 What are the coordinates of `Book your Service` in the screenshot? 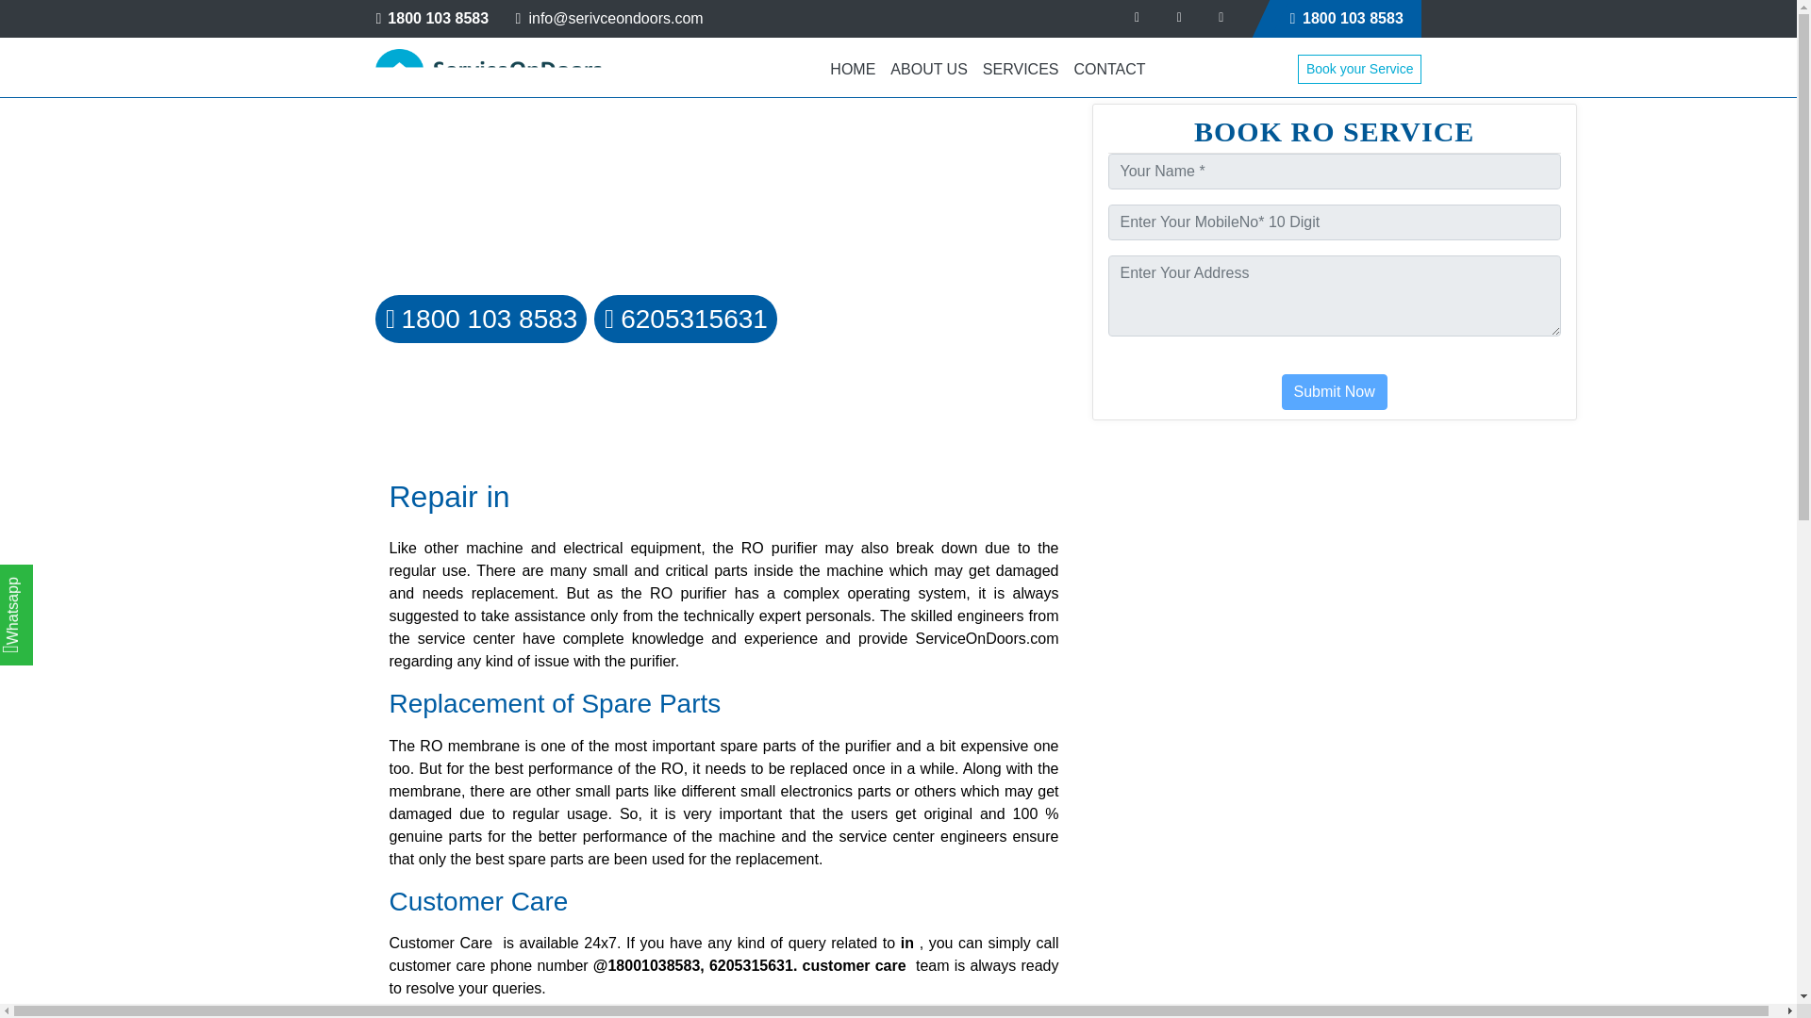 It's located at (1360, 69).